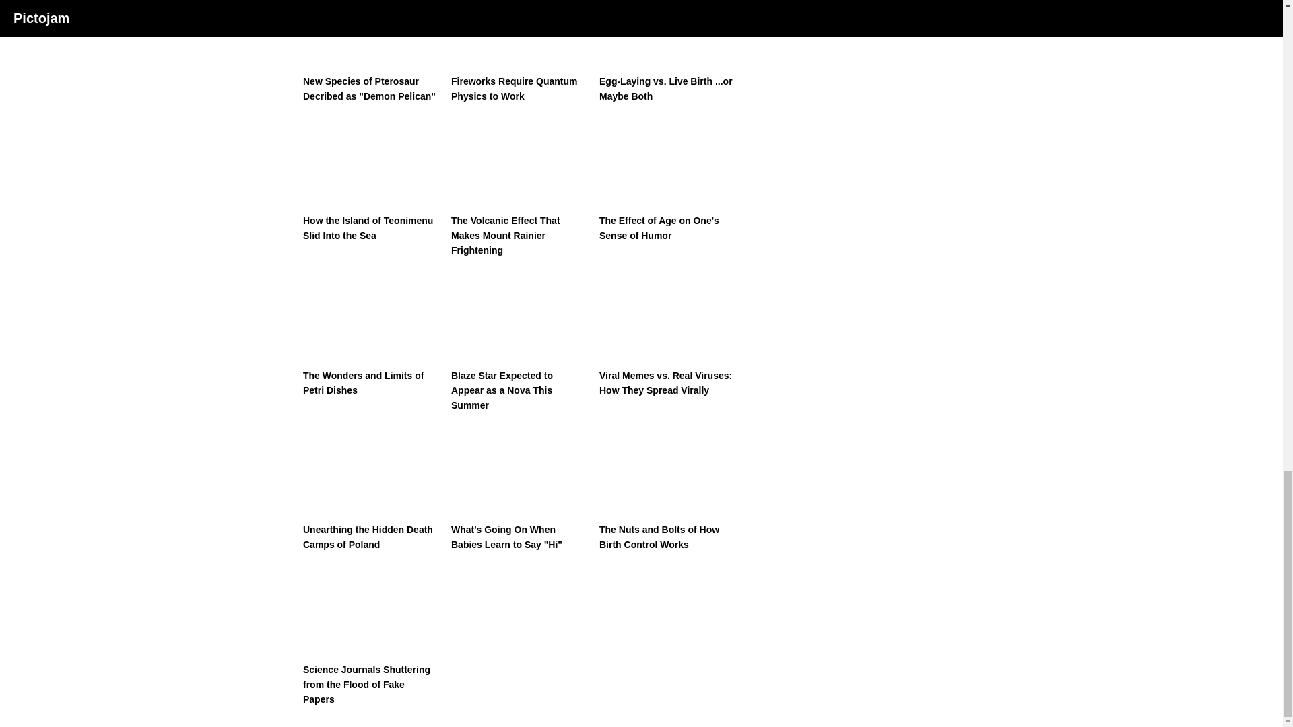  Describe the element at coordinates (519, 187) in the screenshot. I see ` The Volcanic Effect That Makes Mount Rainier Frightening` at that location.